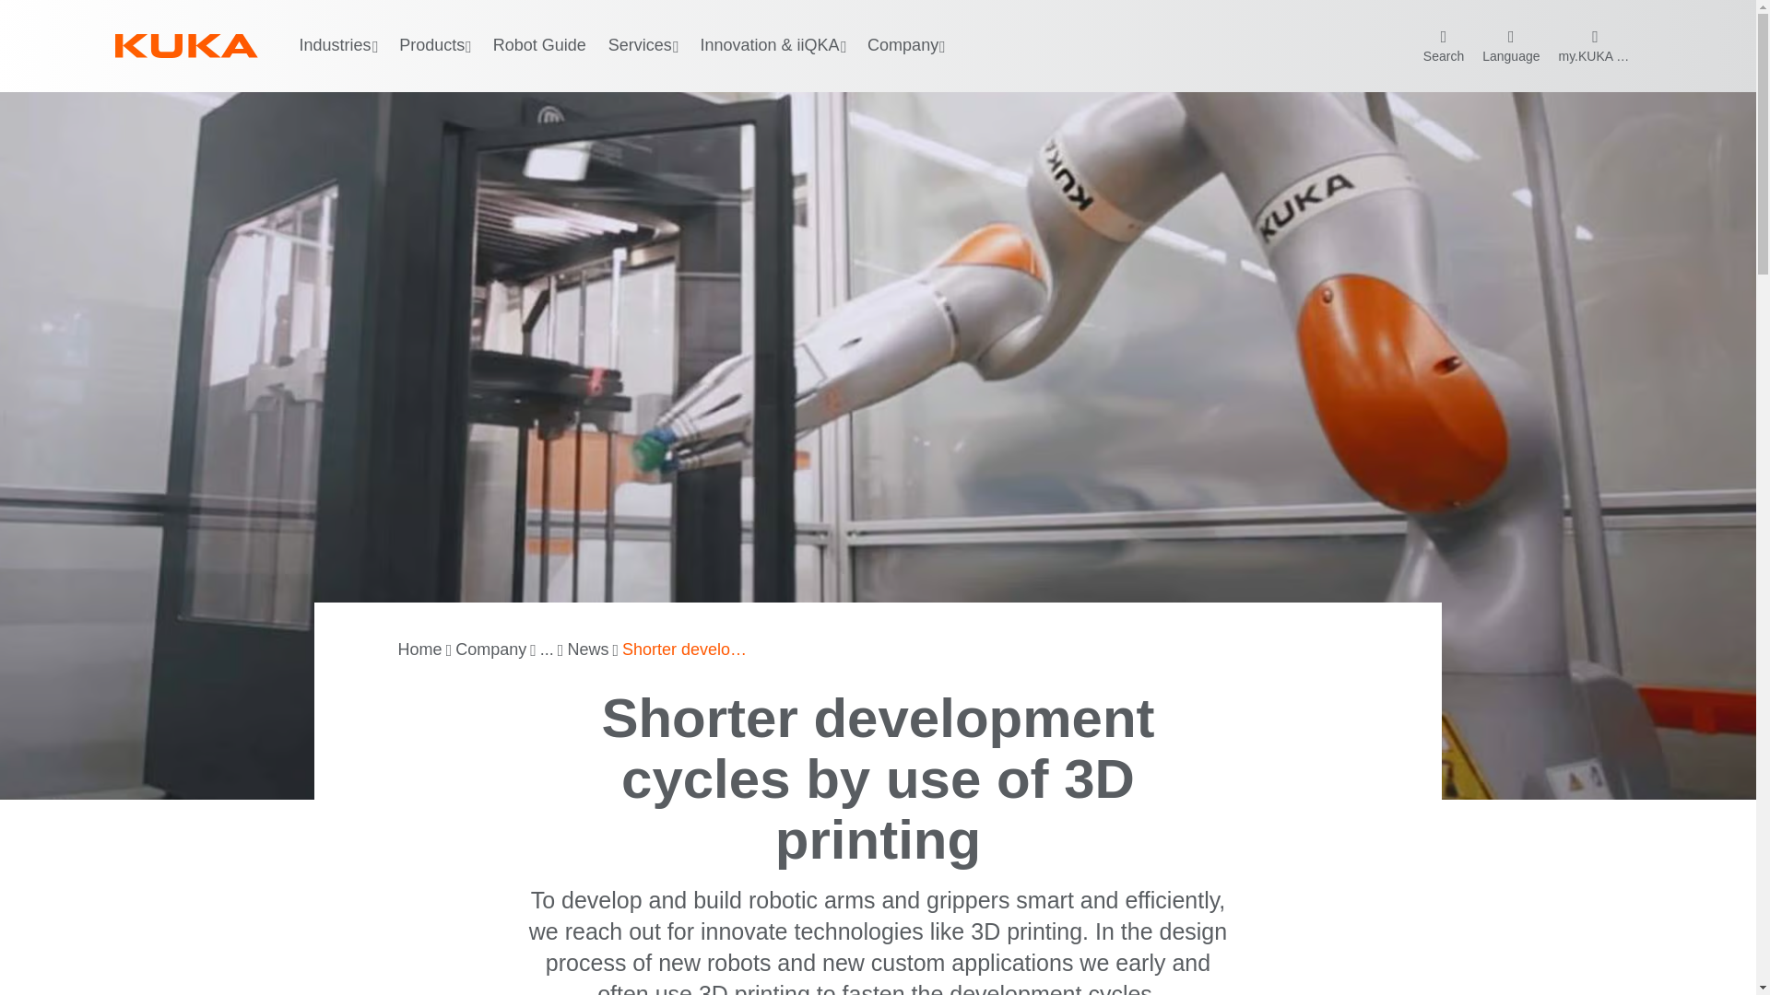 The width and height of the screenshot is (1770, 995). I want to click on Home, so click(420, 650).